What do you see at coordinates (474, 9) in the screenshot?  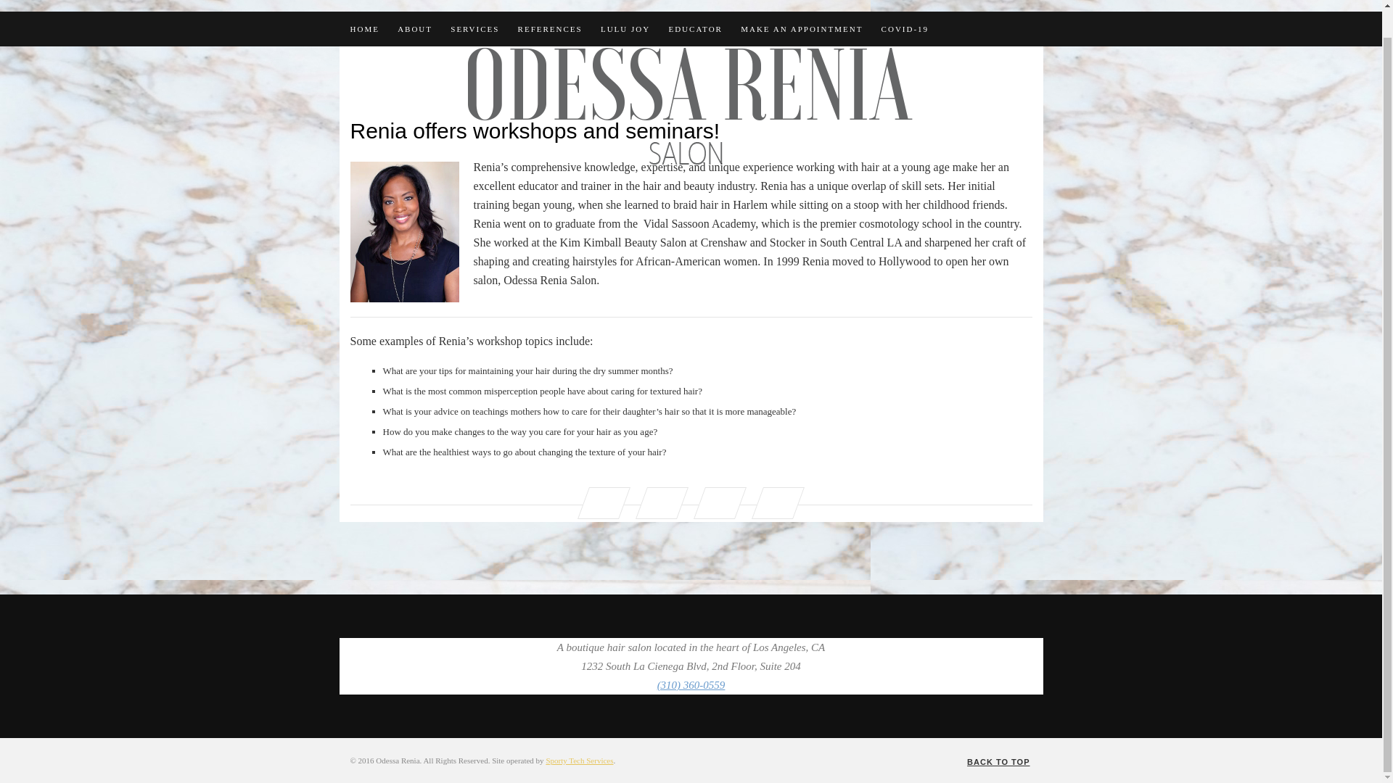 I see `SERVICES` at bounding box center [474, 9].